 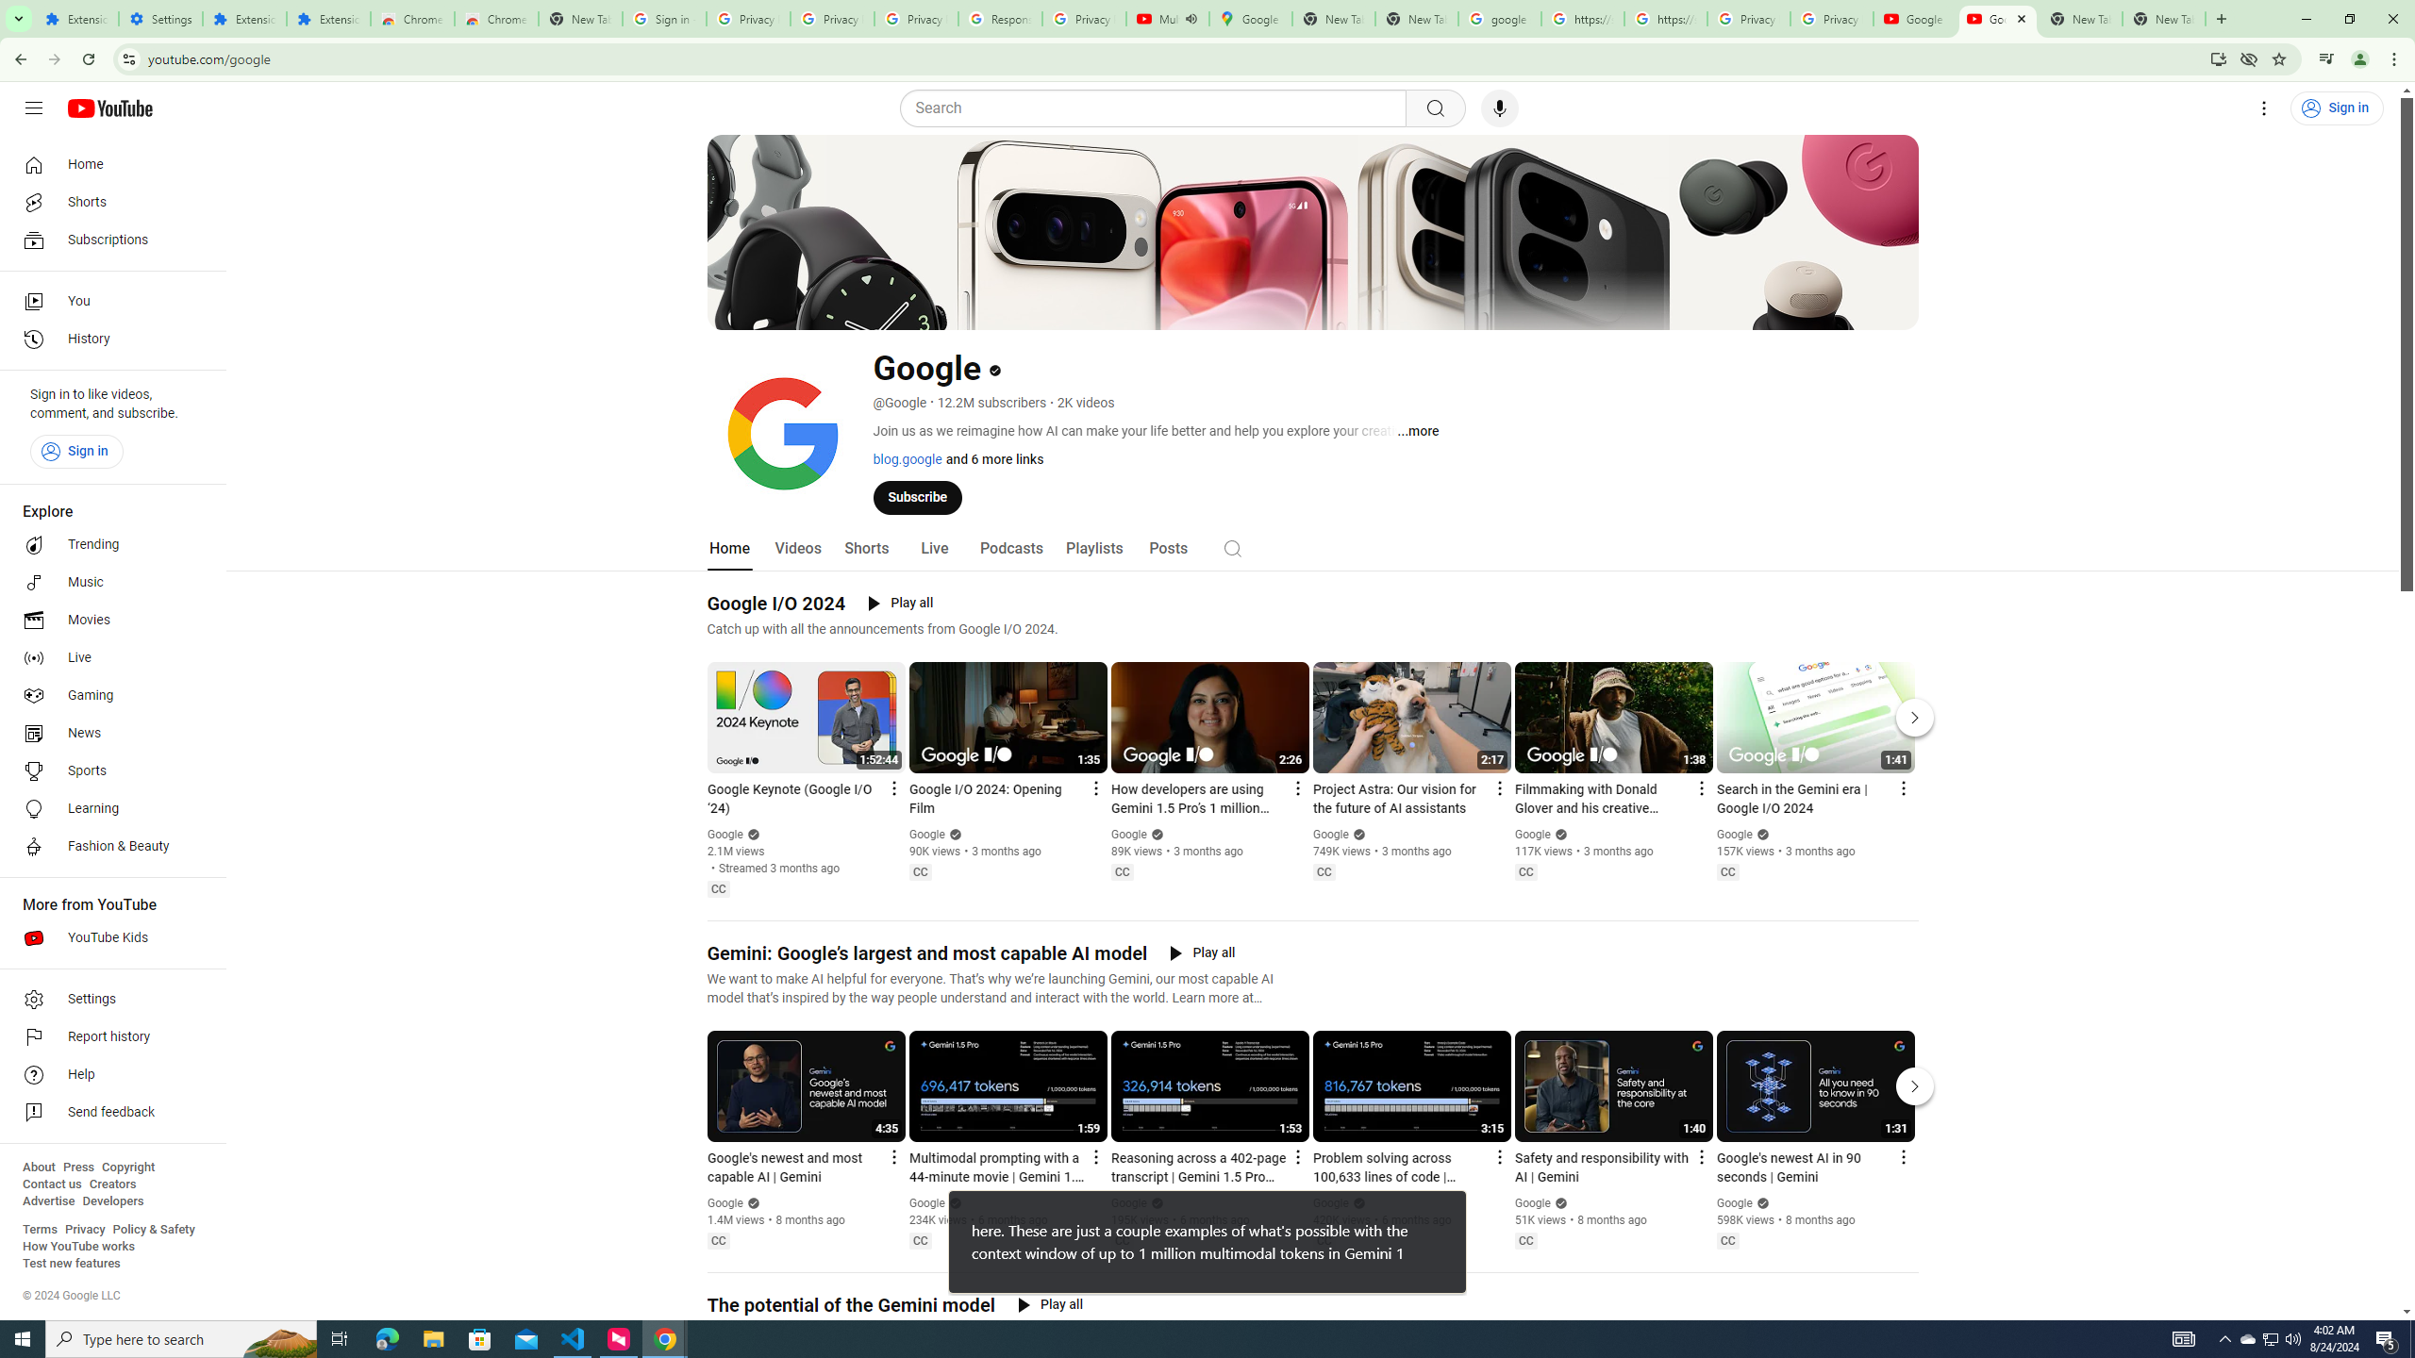 I want to click on Trending, so click(x=108, y=545).